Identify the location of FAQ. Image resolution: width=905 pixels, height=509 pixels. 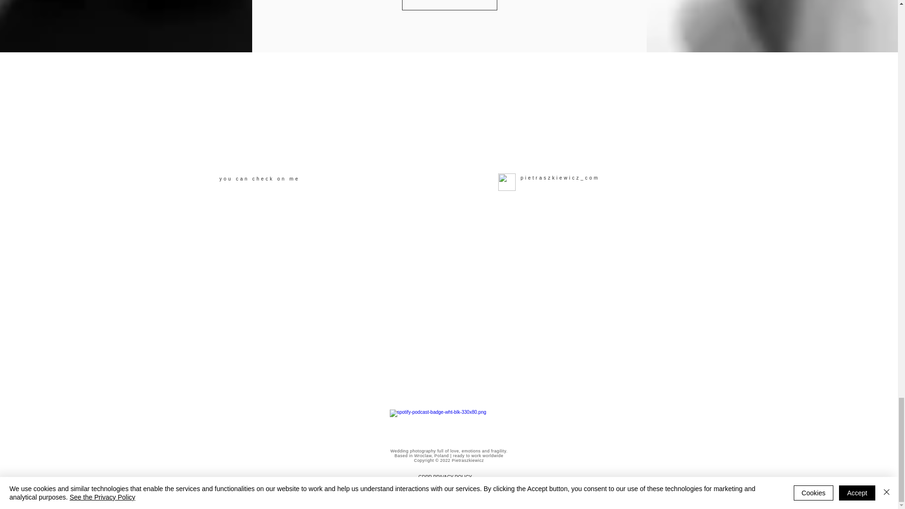
(449, 484).